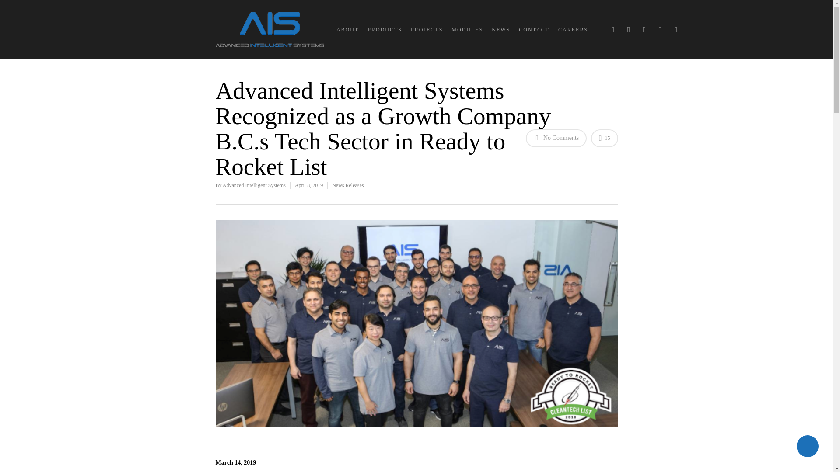 This screenshot has width=840, height=472. I want to click on MODULES, so click(467, 30).